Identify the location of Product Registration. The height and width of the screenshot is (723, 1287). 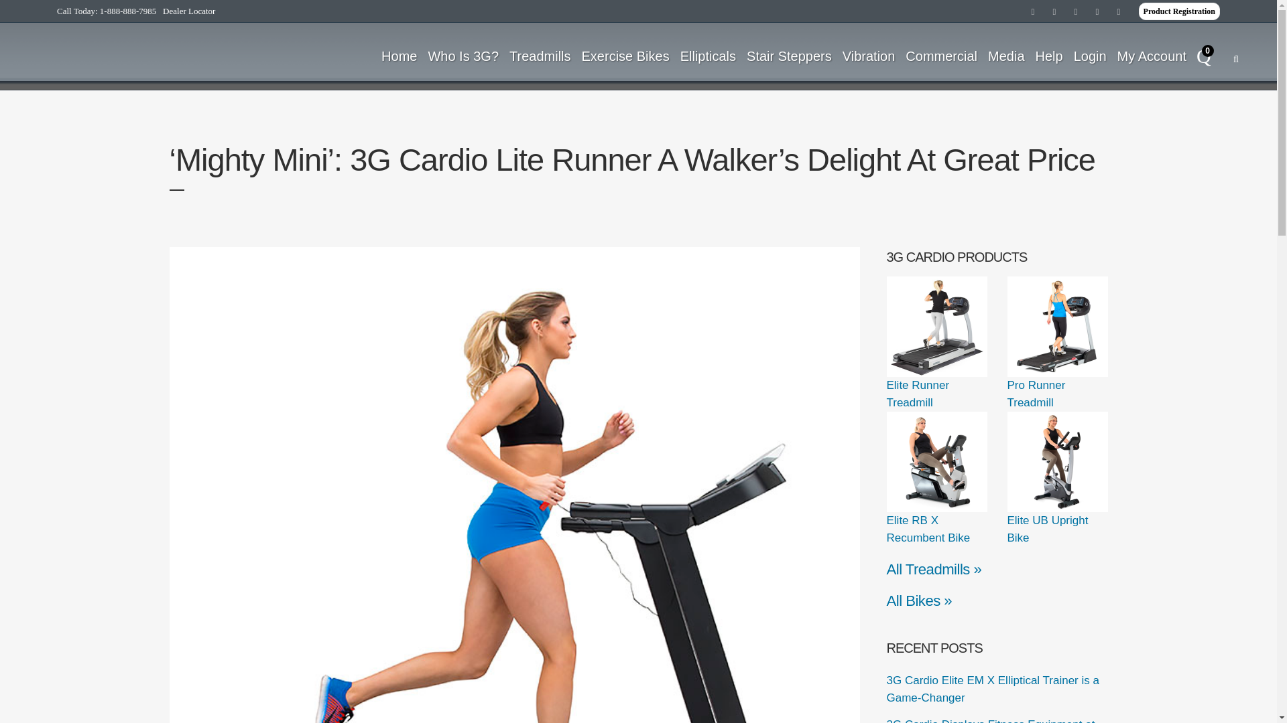
(1180, 11).